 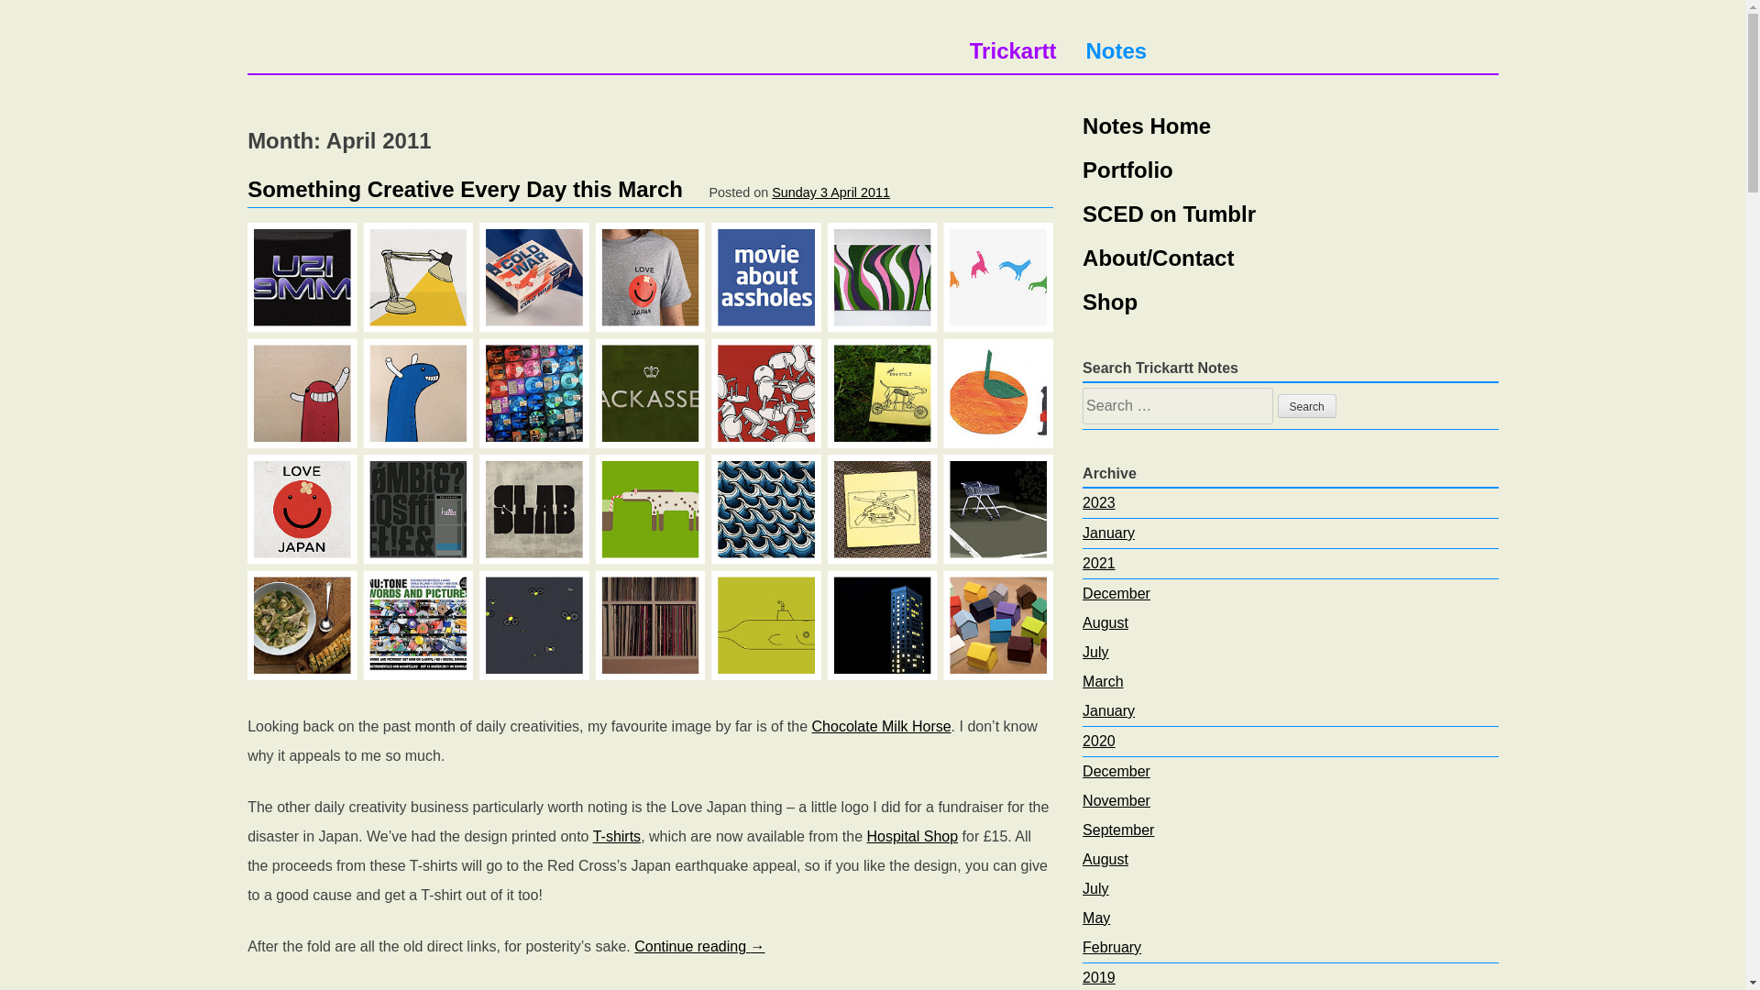 I want to click on March, so click(x=1102, y=681).